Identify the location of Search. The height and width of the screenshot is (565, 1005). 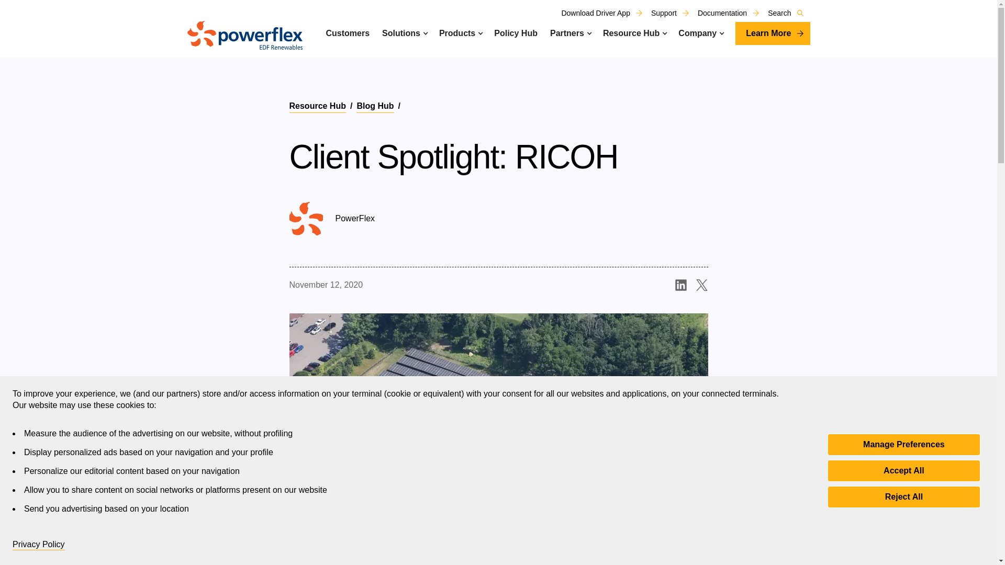
(788, 13).